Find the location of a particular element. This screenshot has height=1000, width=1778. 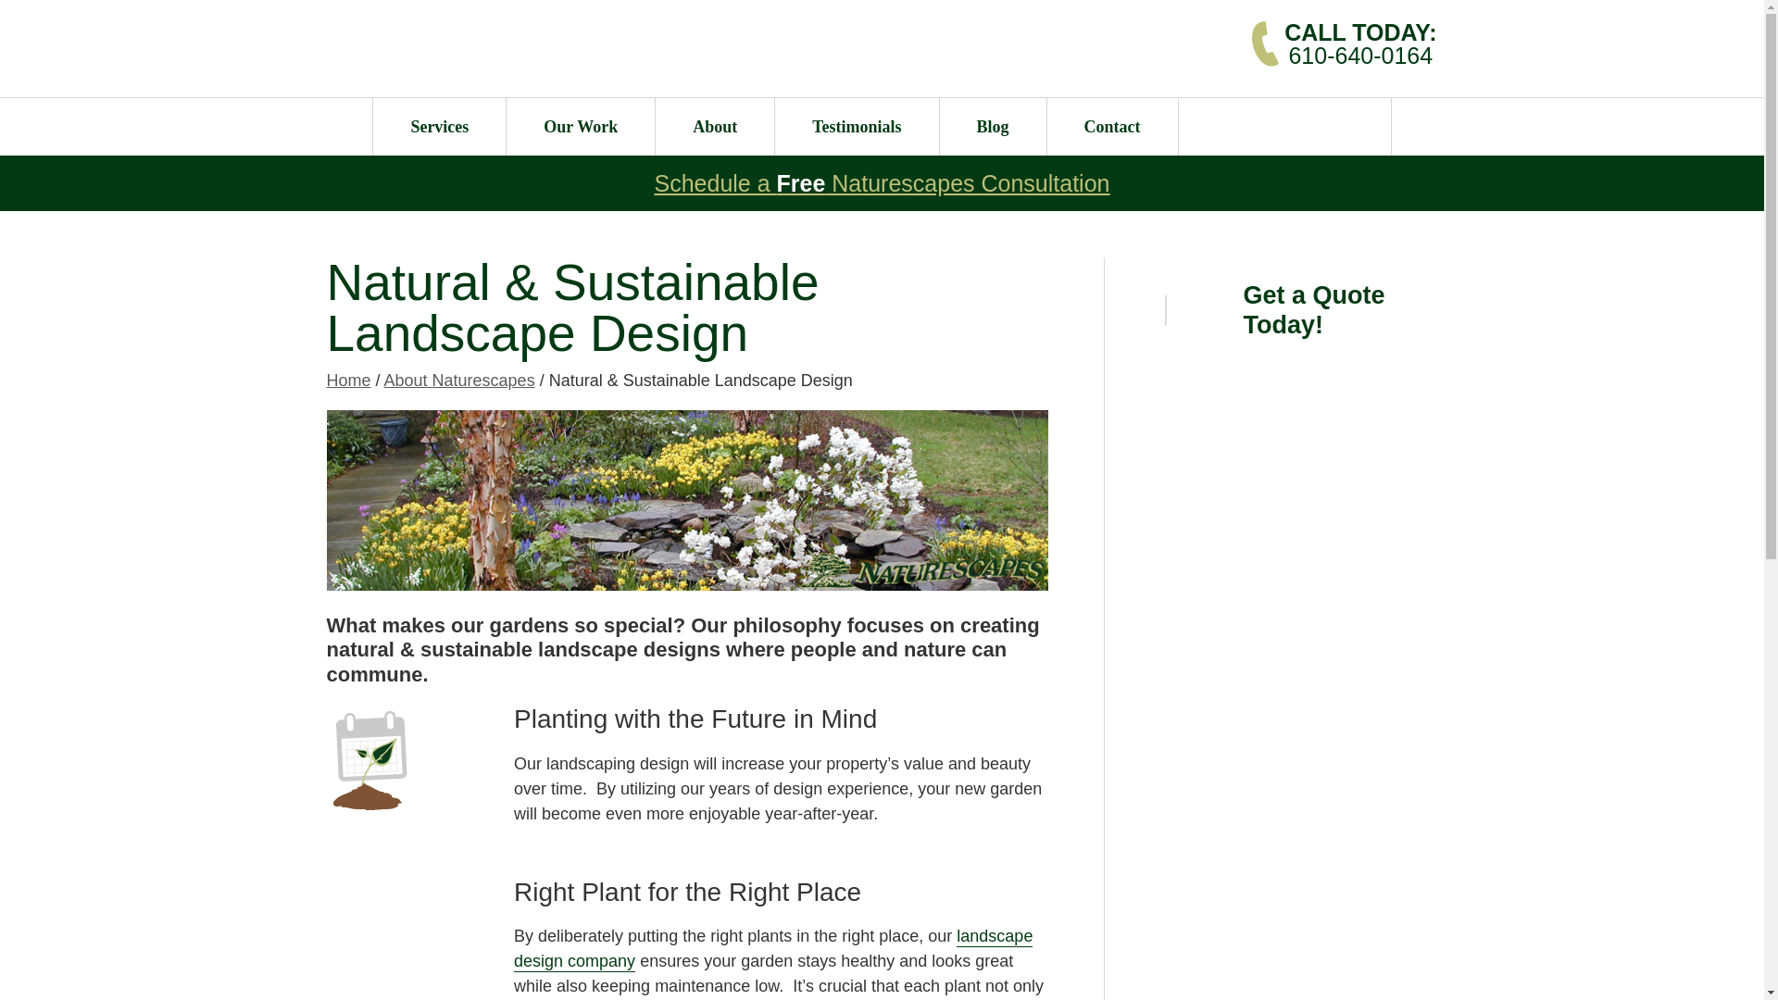

Home is located at coordinates (347, 380).